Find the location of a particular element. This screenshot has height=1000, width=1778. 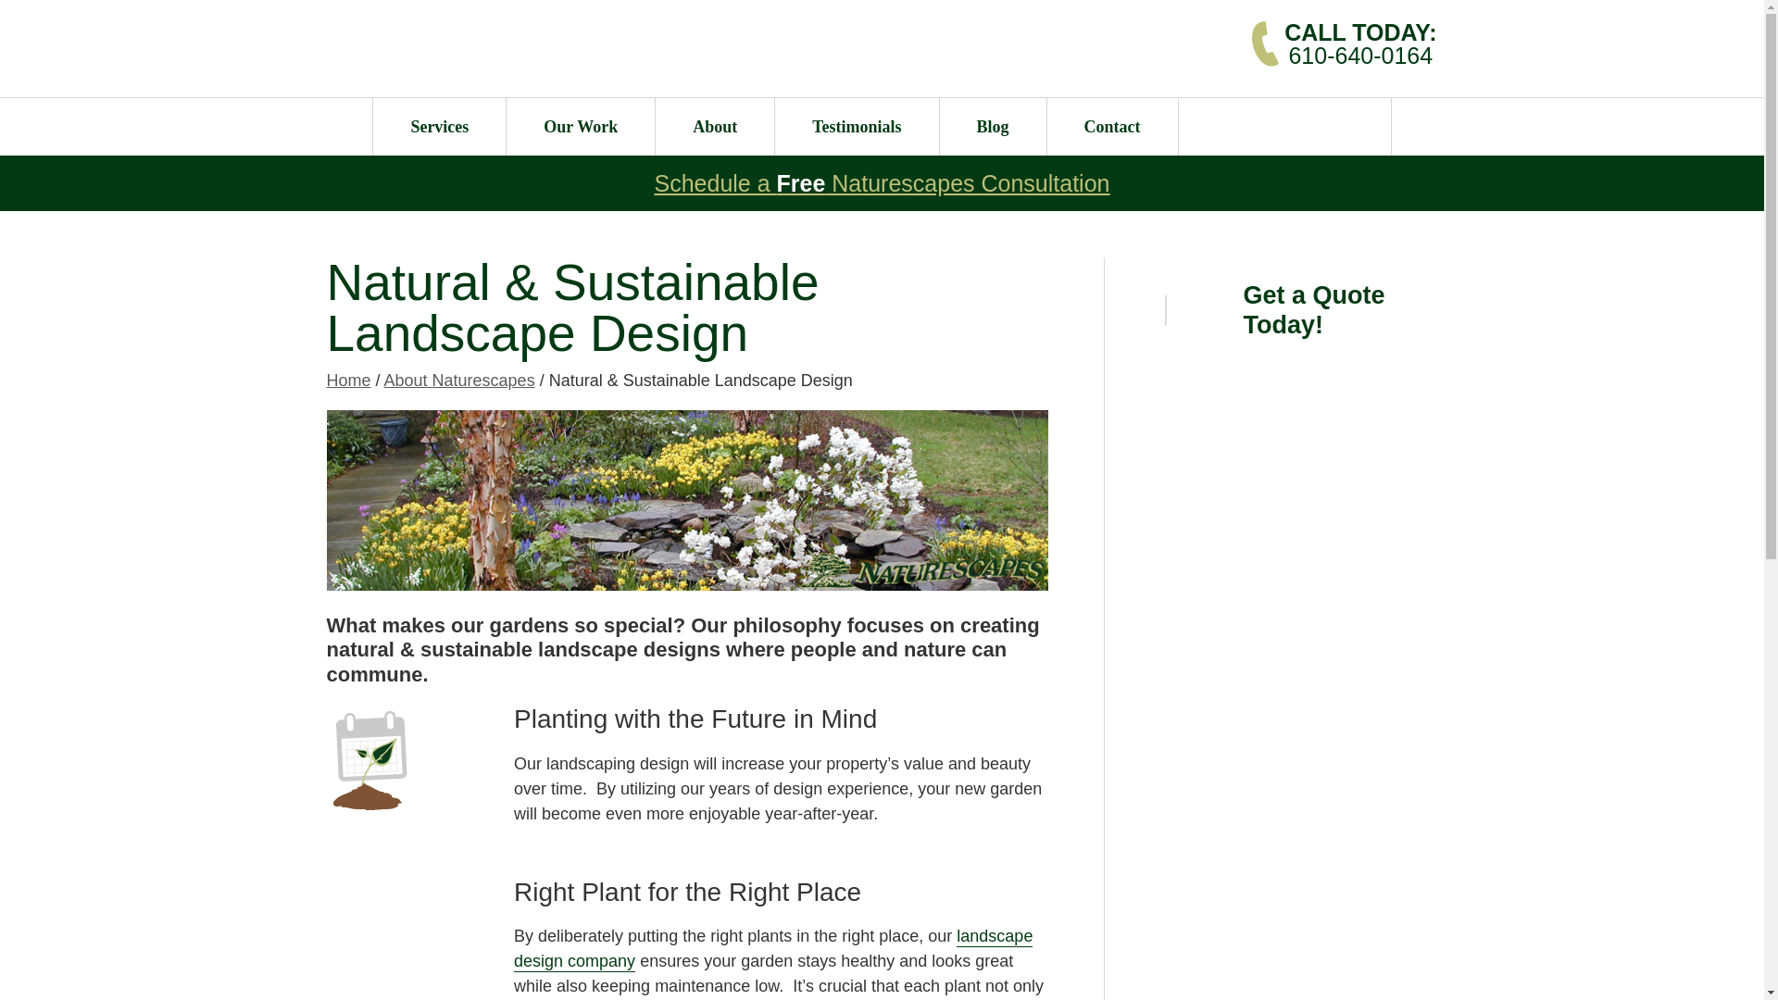

Home is located at coordinates (347, 380).